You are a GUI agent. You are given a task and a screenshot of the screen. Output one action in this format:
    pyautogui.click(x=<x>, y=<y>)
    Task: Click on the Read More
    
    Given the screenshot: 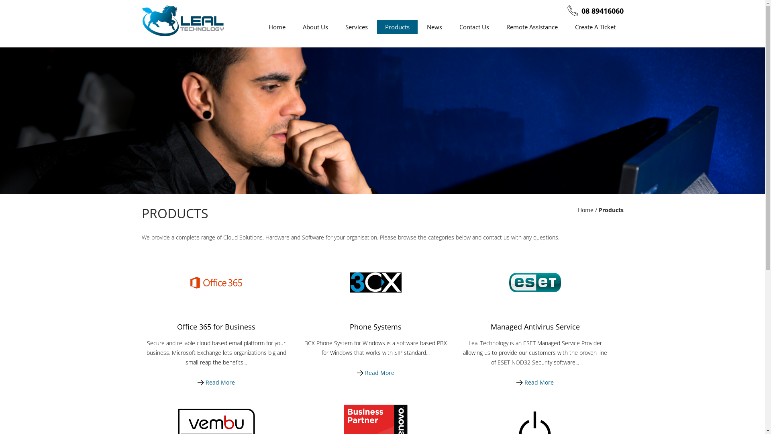 What is the action you would take?
    pyautogui.click(x=535, y=383)
    